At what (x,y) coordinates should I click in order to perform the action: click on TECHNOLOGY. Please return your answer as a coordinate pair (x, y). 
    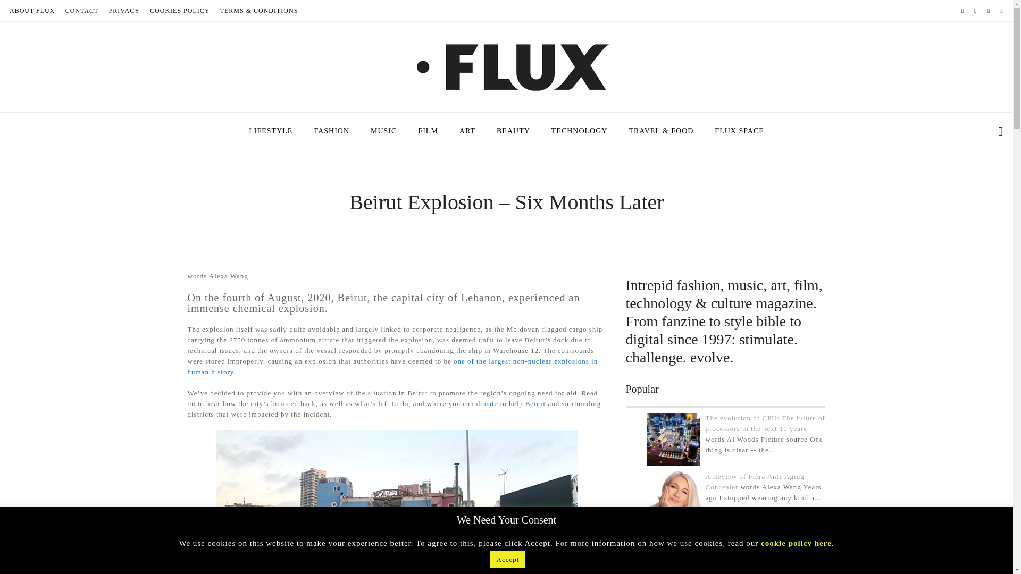
    Looking at the image, I should click on (580, 131).